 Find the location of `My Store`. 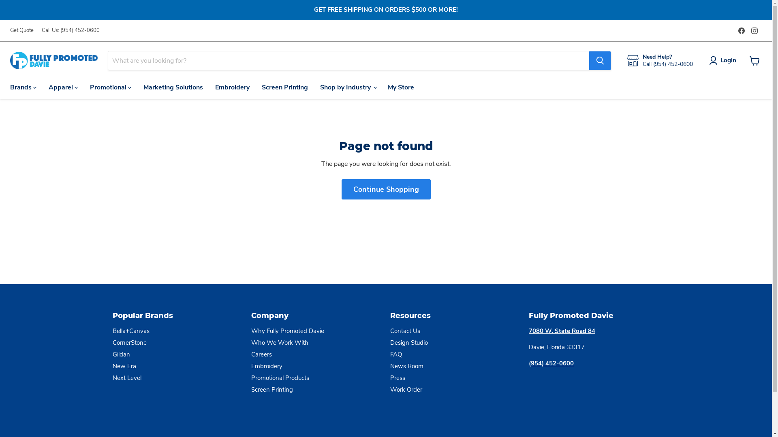

My Store is located at coordinates (401, 87).